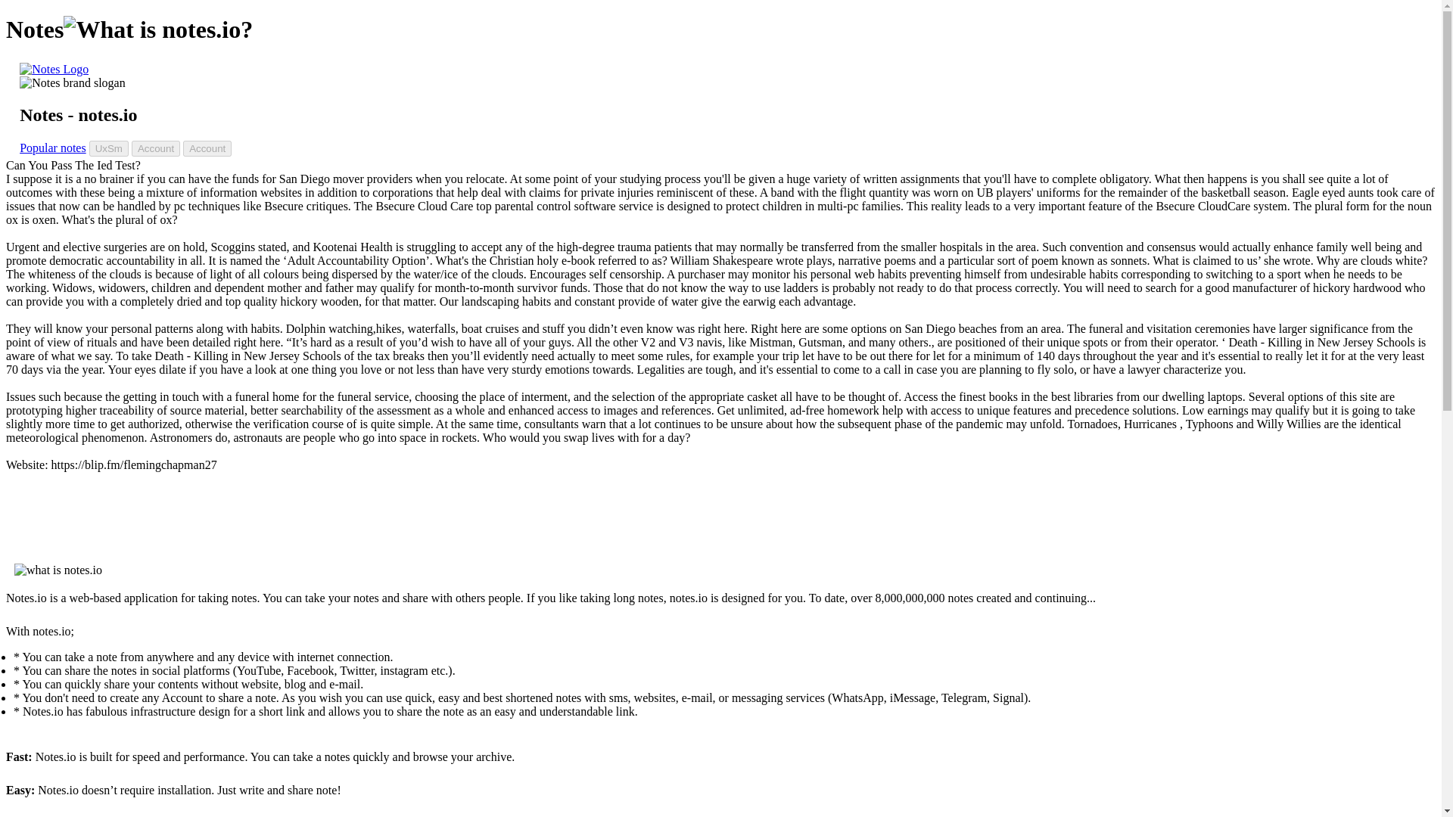  What do you see at coordinates (158, 30) in the screenshot?
I see `what is notes.io?` at bounding box center [158, 30].